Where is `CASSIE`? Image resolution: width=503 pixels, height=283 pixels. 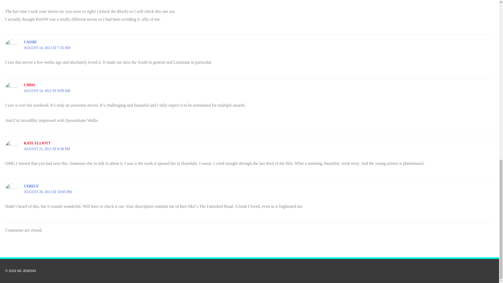 CASSIE is located at coordinates (30, 42).